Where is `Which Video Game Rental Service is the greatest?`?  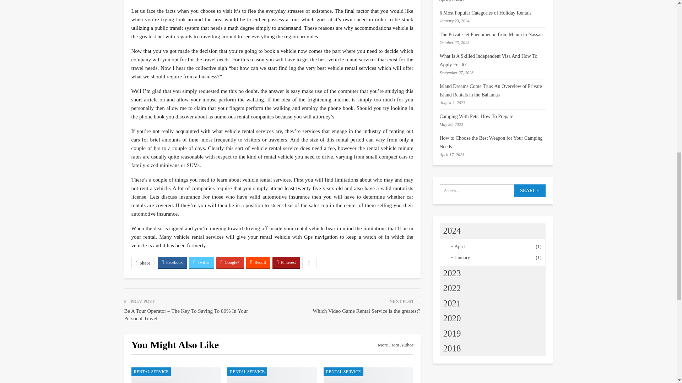
Which Video Game Rental Service is the greatest? is located at coordinates (272, 375).